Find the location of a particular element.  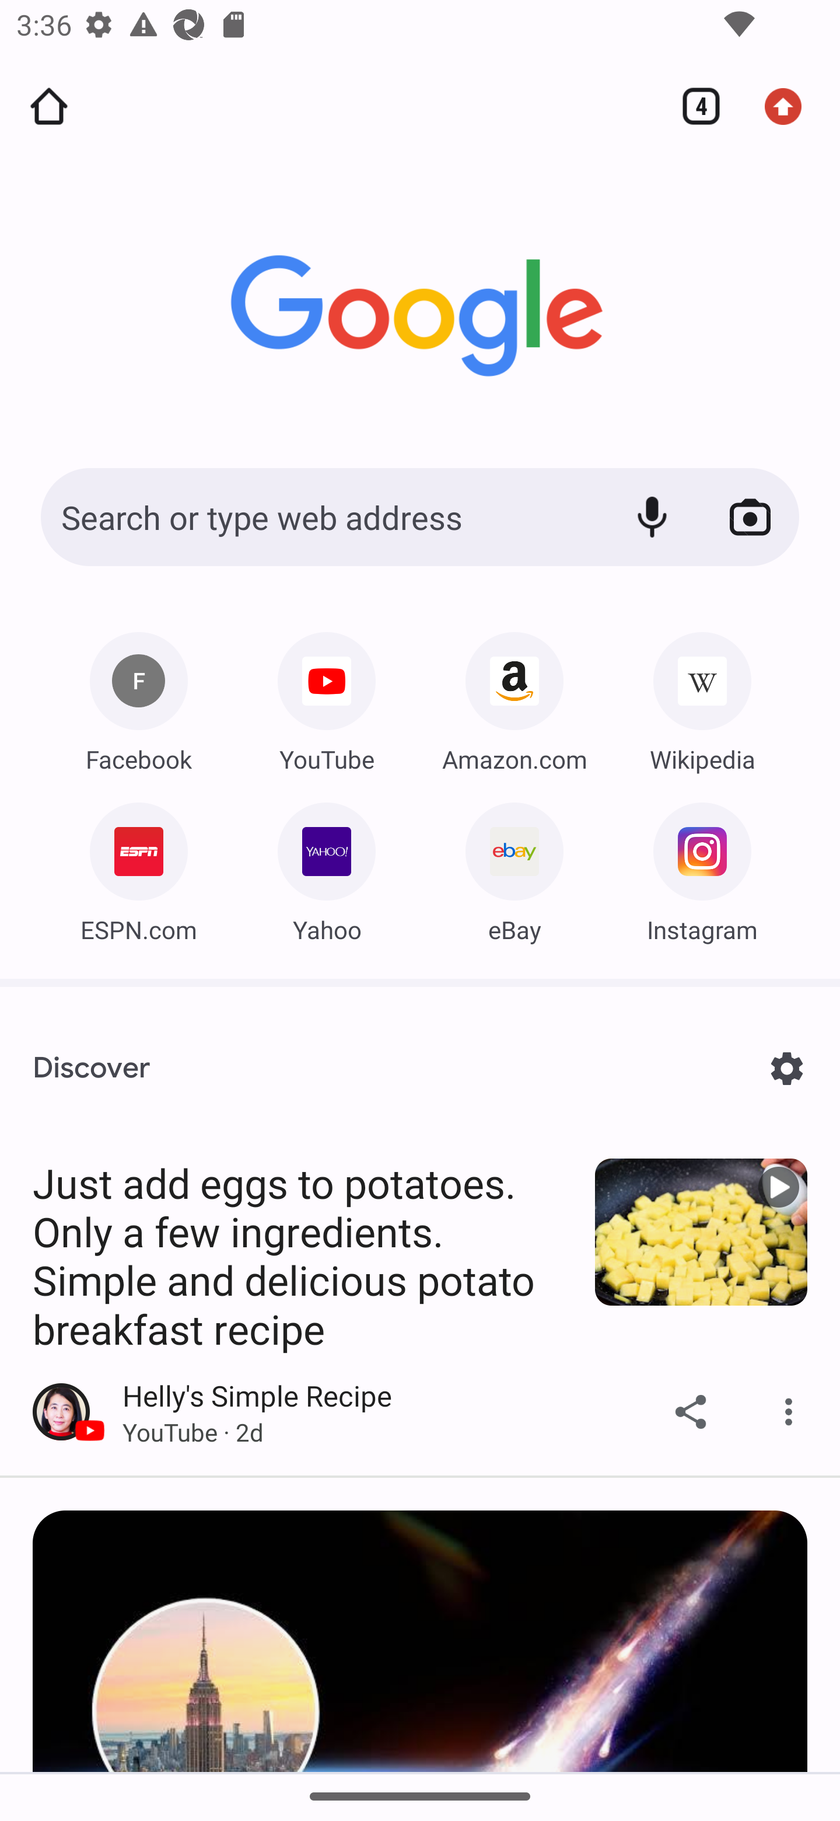

Search with your camera using Google Lens is located at coordinates (750, 517).